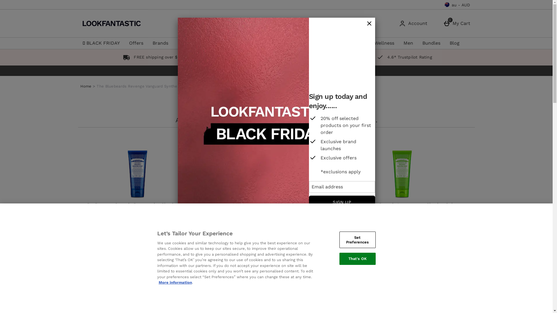 This screenshot has height=313, width=557. What do you see at coordinates (235, 43) in the screenshot?
I see `Haircare` at bounding box center [235, 43].